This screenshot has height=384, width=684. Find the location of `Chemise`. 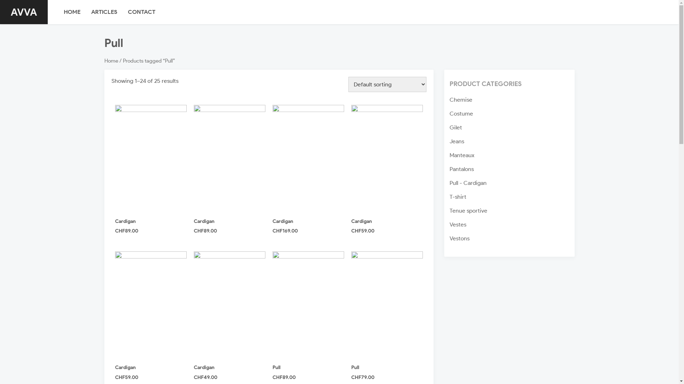

Chemise is located at coordinates (461, 100).